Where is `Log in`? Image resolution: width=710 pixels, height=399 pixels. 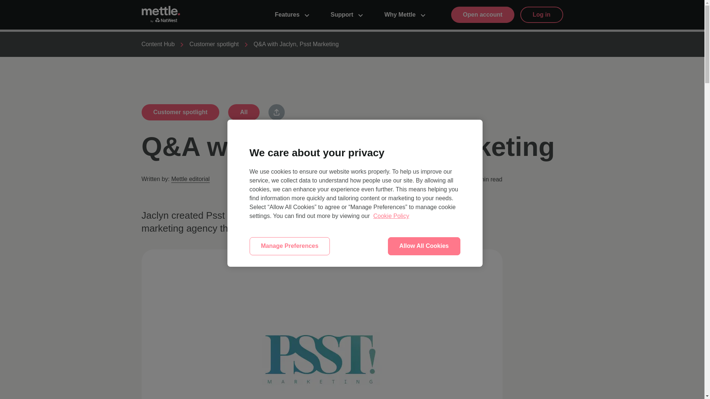 Log in is located at coordinates (541, 15).